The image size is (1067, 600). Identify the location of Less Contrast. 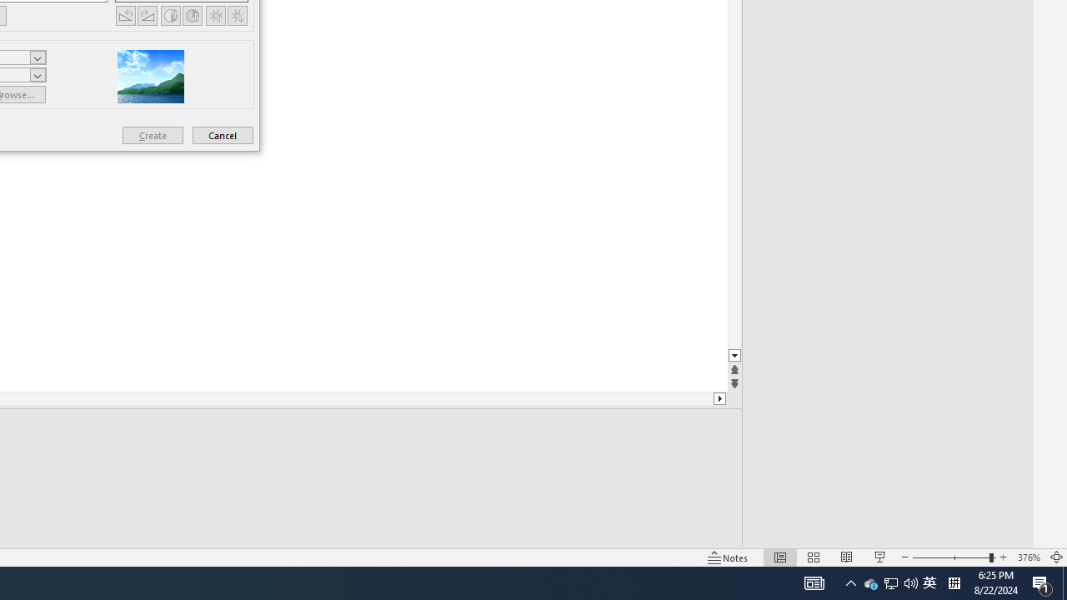
(192, 15).